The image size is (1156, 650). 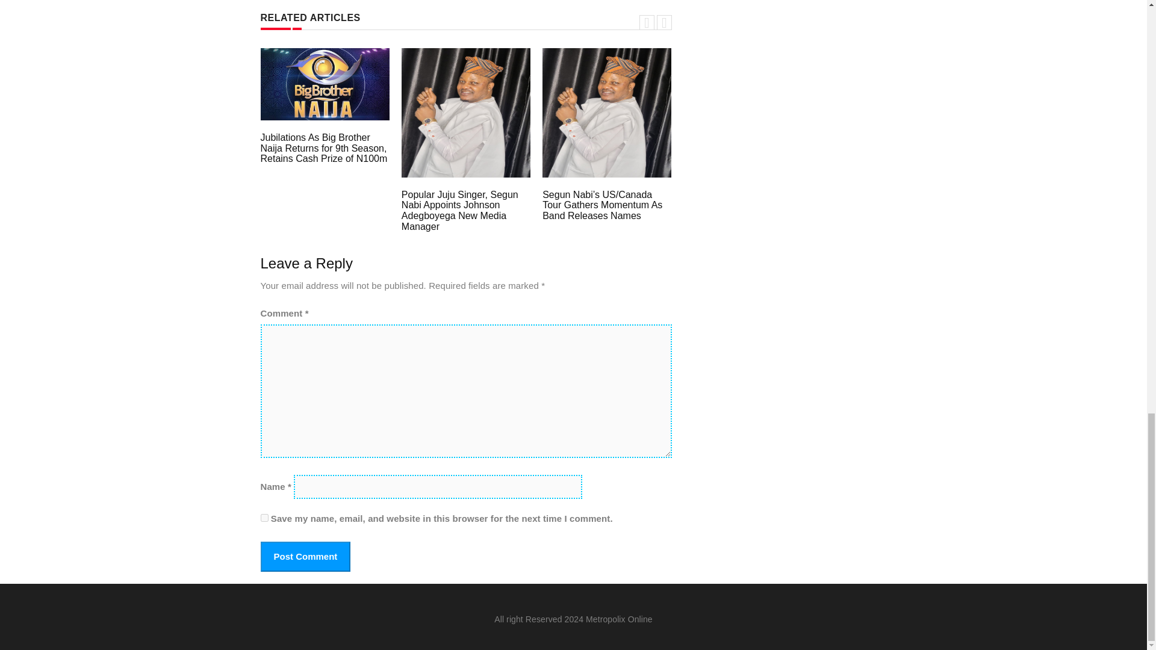 What do you see at coordinates (264, 518) in the screenshot?
I see `yes` at bounding box center [264, 518].